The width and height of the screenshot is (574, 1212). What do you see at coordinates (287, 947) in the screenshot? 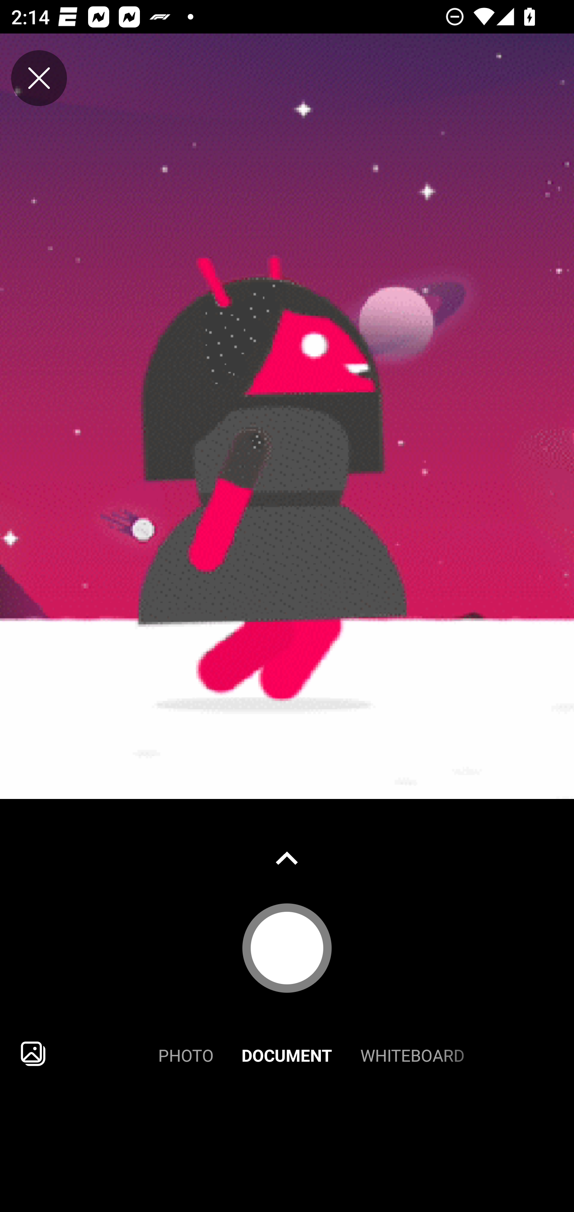
I see `Capture` at bounding box center [287, 947].